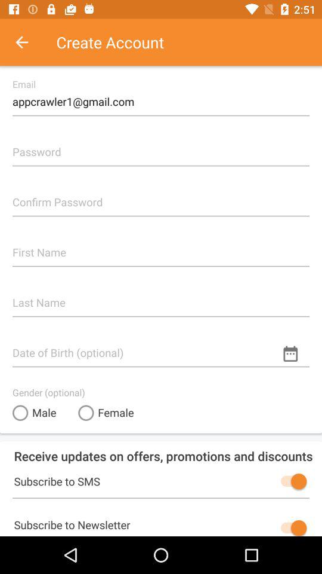 The image size is (322, 574). Describe the element at coordinates (161, 97) in the screenshot. I see `turn off appcrawler1@gmail.com icon` at that location.